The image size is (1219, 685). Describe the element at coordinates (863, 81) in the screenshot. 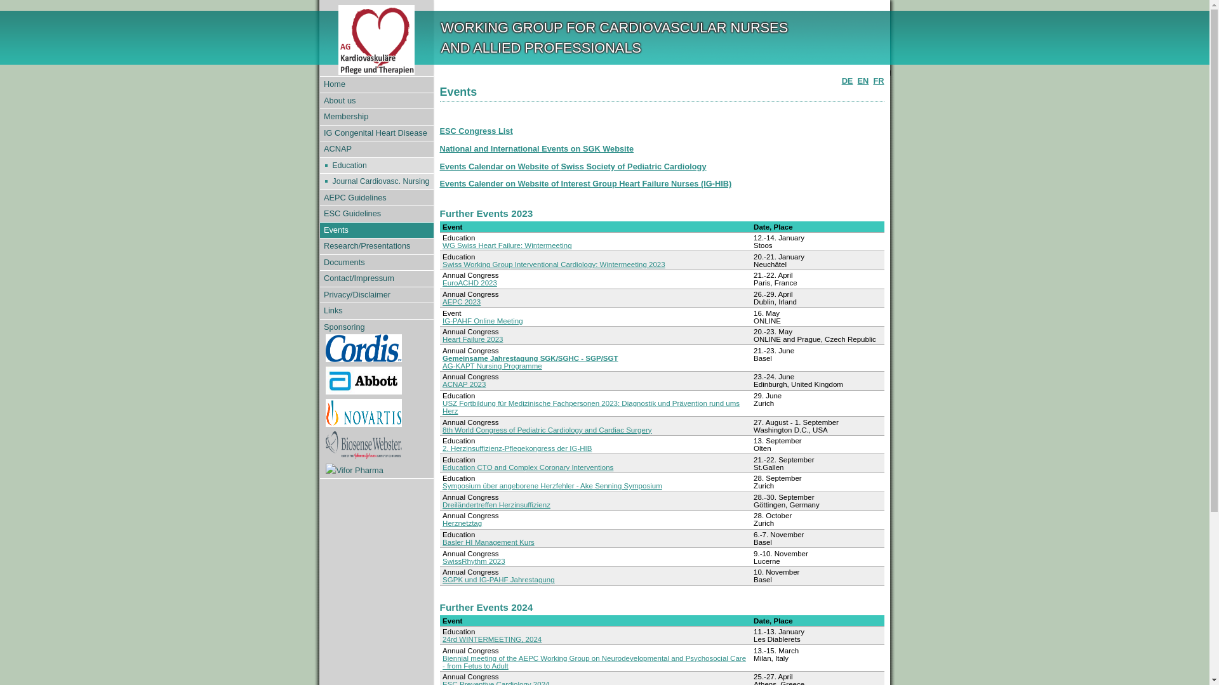

I see `EN` at that location.